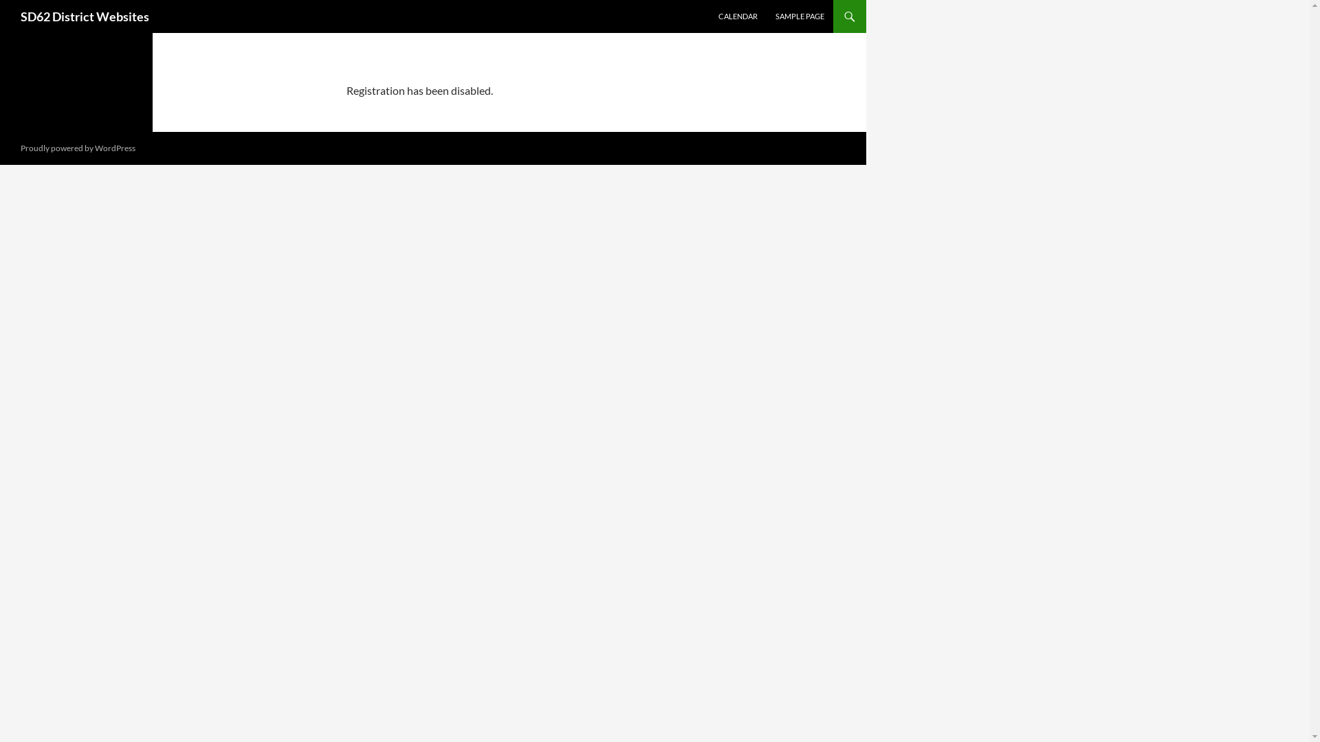 The image size is (1320, 742). I want to click on Proudly powered by WordPress, so click(78, 148).